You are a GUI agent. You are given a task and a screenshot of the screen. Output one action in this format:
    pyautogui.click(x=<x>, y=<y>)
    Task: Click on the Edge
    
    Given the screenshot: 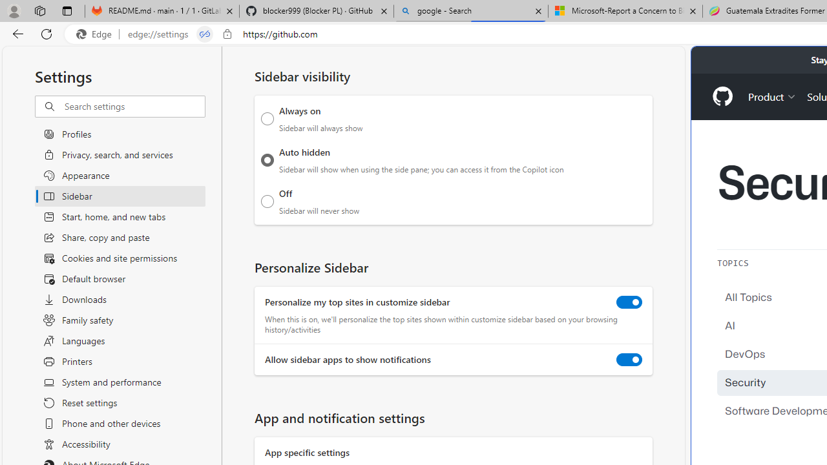 What is the action you would take?
    pyautogui.click(x=97, y=34)
    